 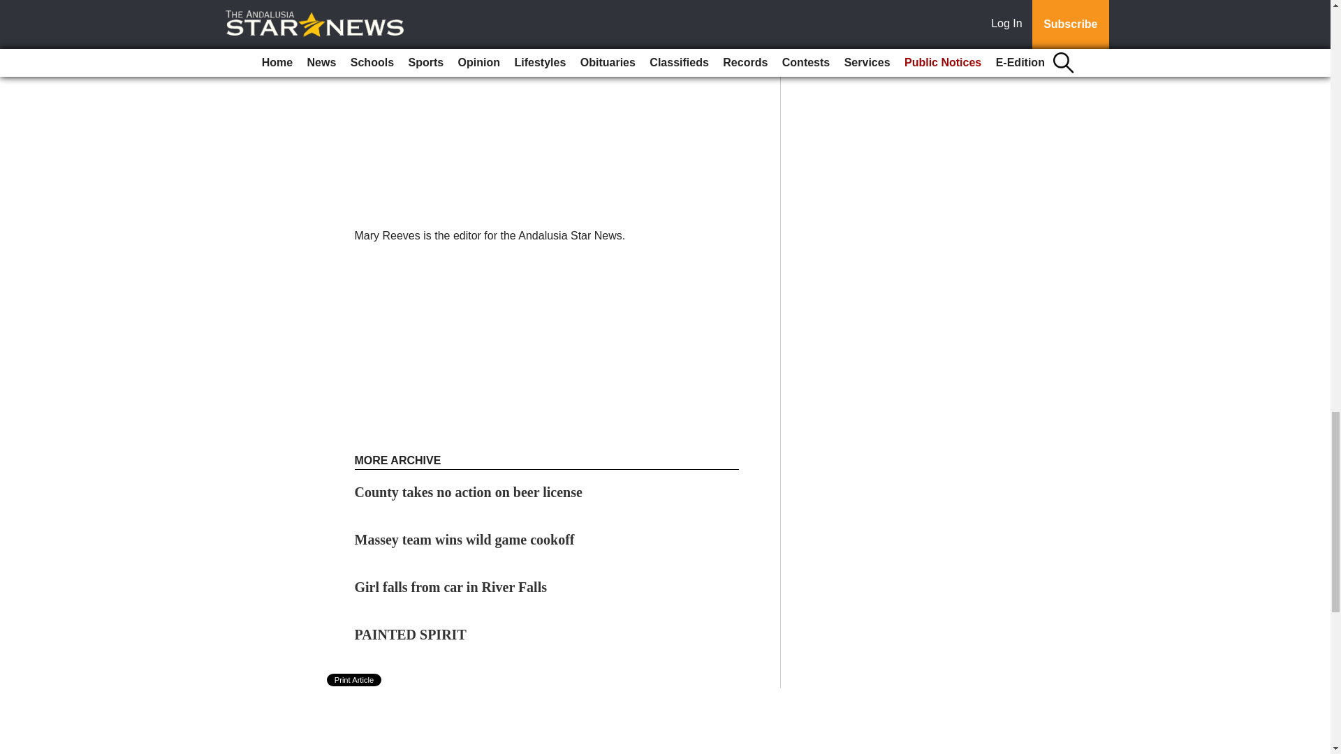 I want to click on Girl falls from car in River Falls, so click(x=451, y=587).